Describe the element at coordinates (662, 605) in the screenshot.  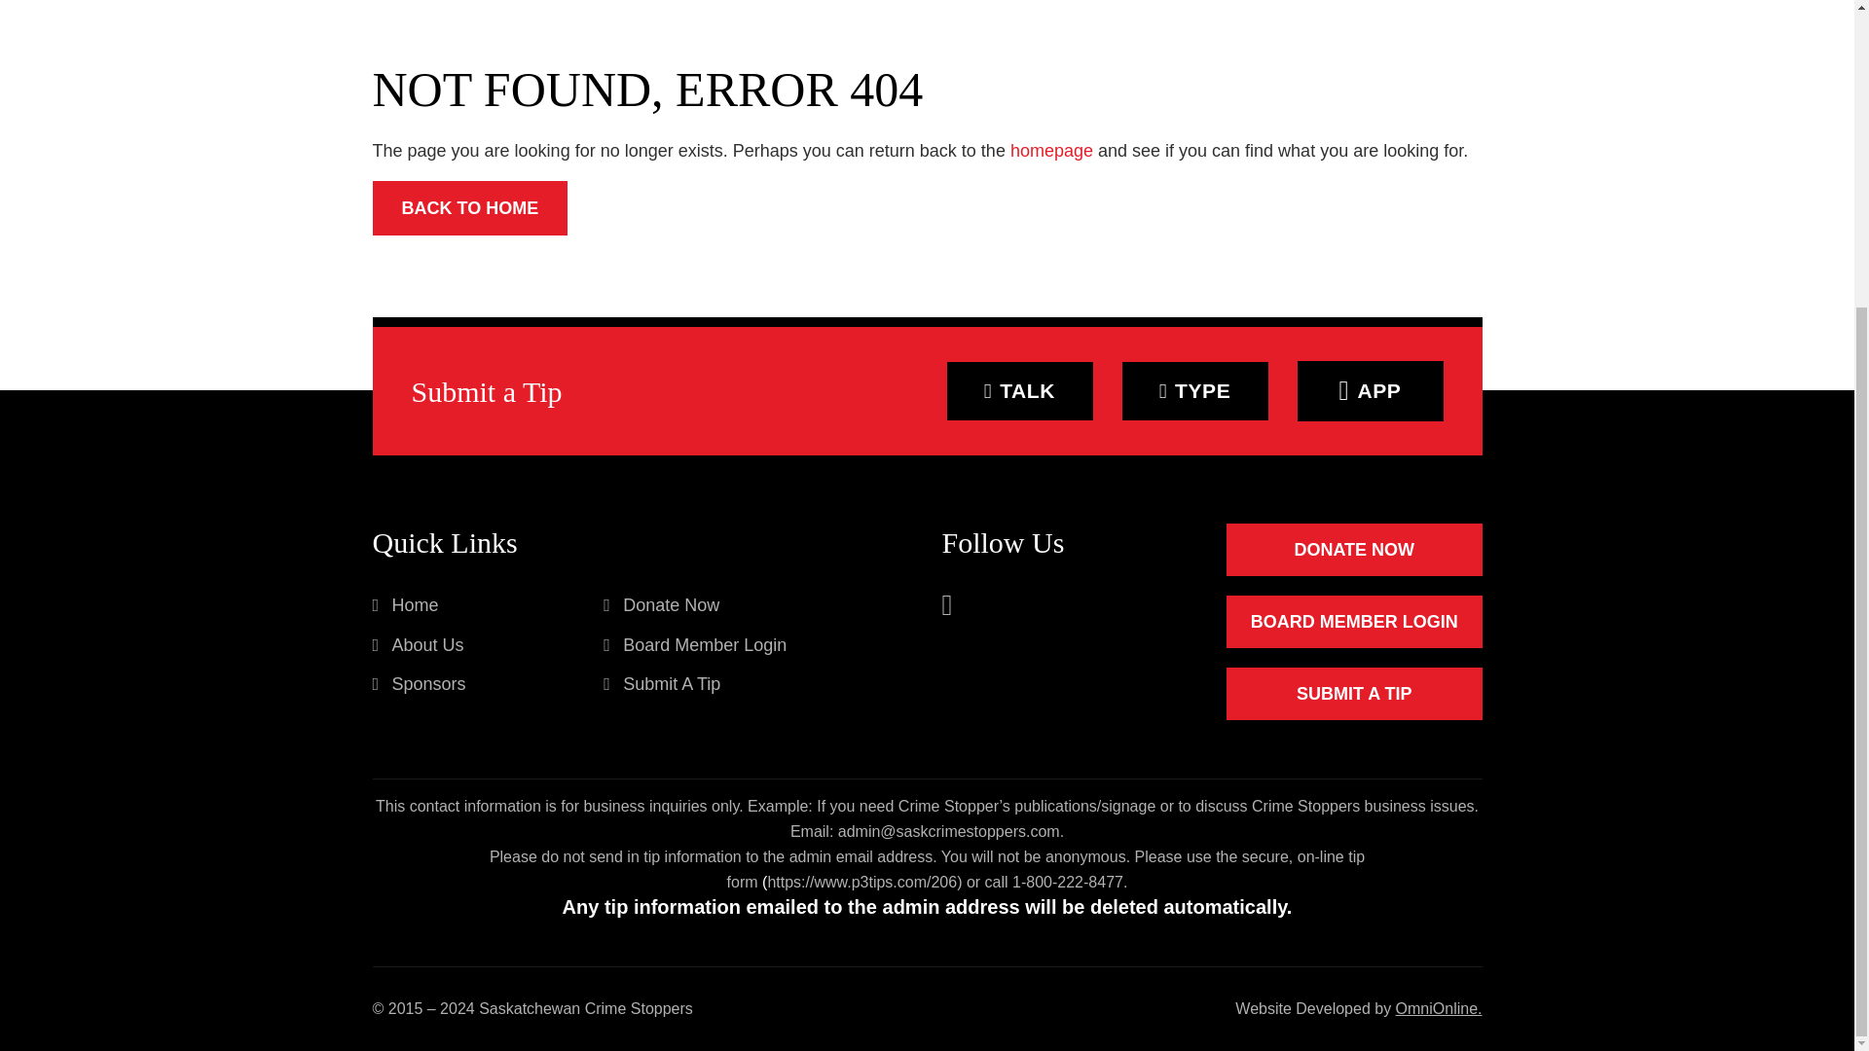
I see `Donate Now` at that location.